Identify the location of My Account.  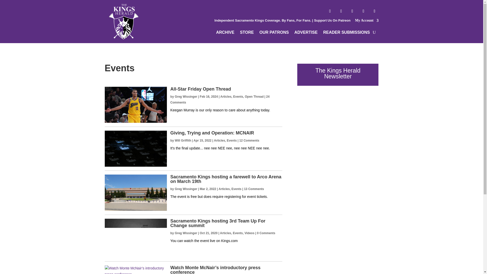
(367, 22).